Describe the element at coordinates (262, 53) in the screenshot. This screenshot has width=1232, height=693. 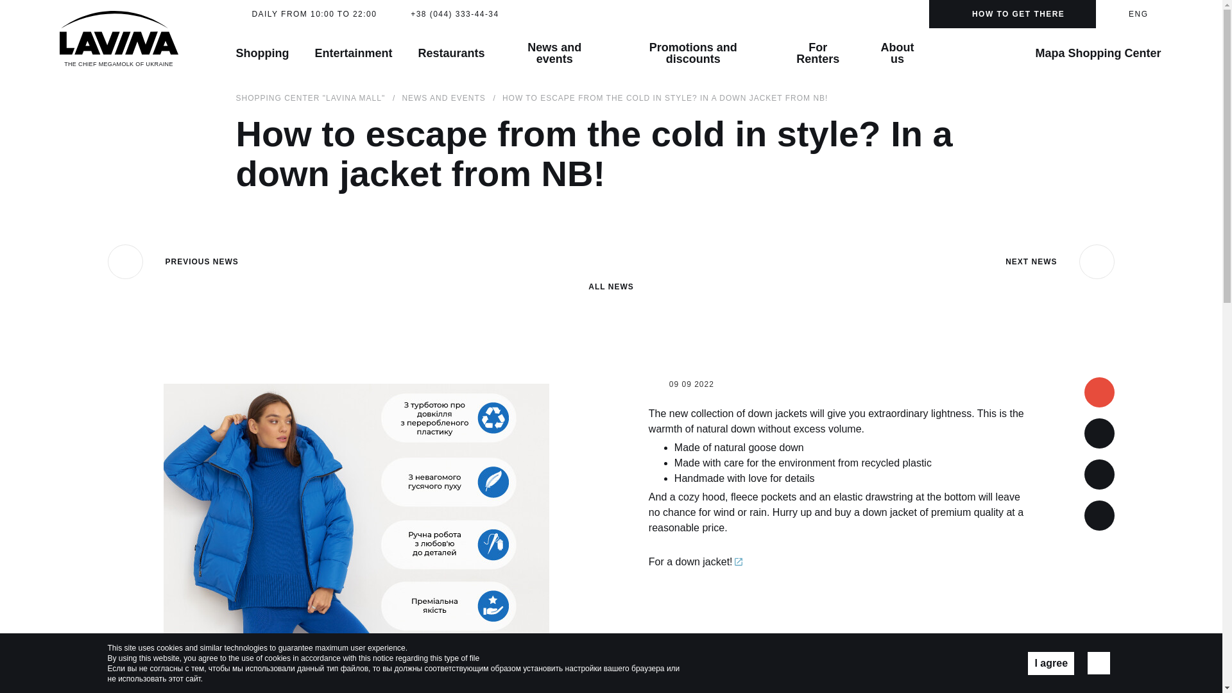
I see `Shopping` at that location.